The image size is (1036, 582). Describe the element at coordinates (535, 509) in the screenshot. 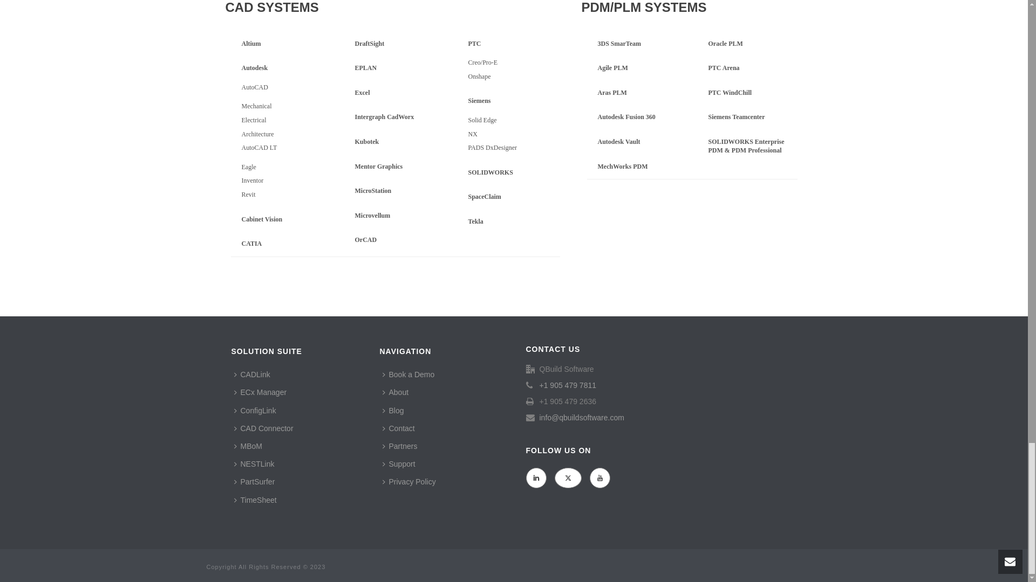

I see ` linkedin` at that location.